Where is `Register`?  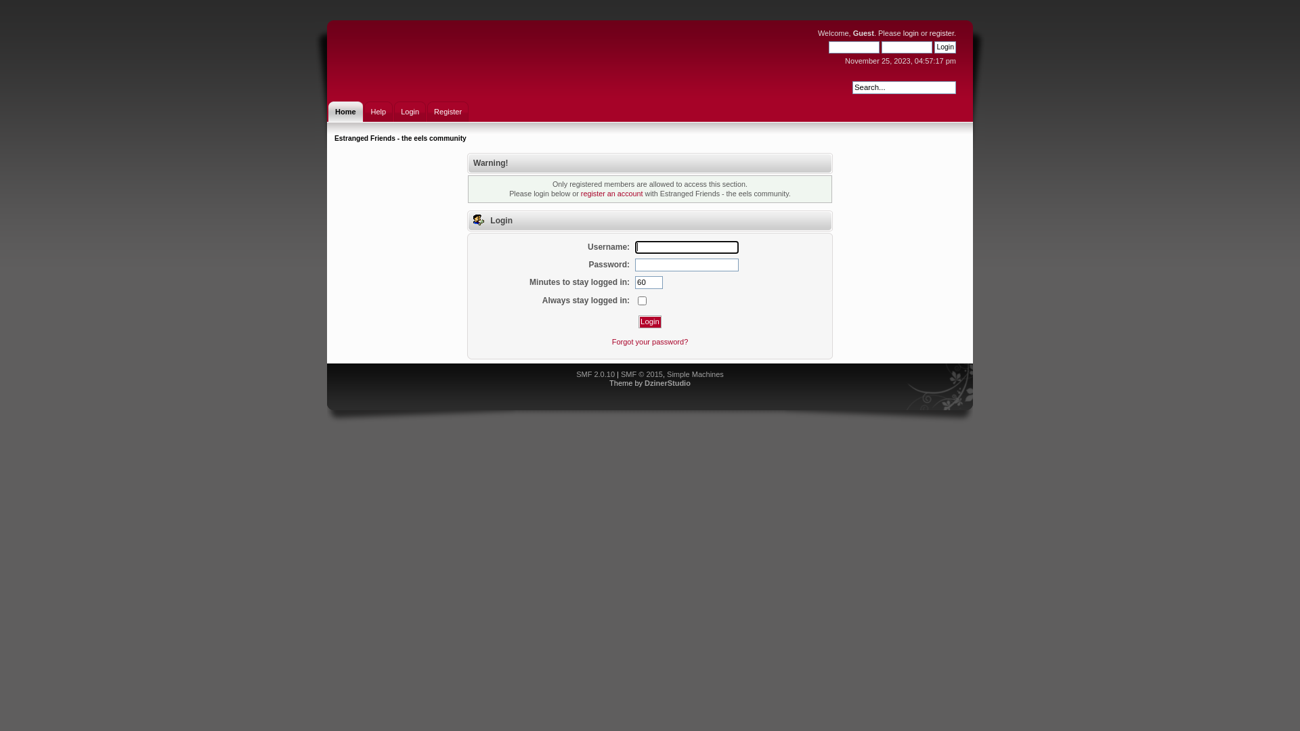 Register is located at coordinates (448, 112).